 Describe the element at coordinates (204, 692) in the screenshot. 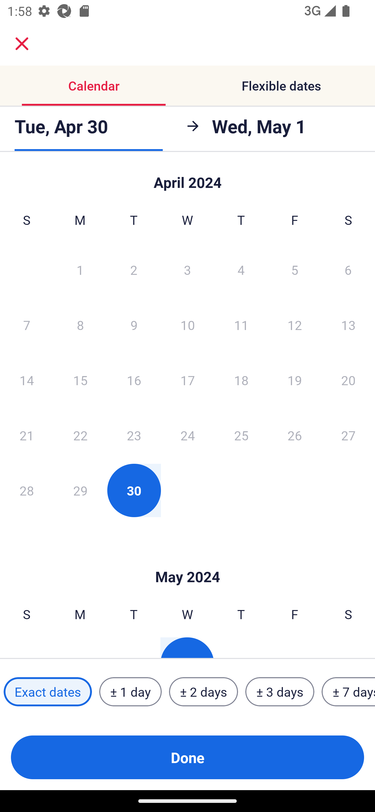

I see `± 2 days` at that location.